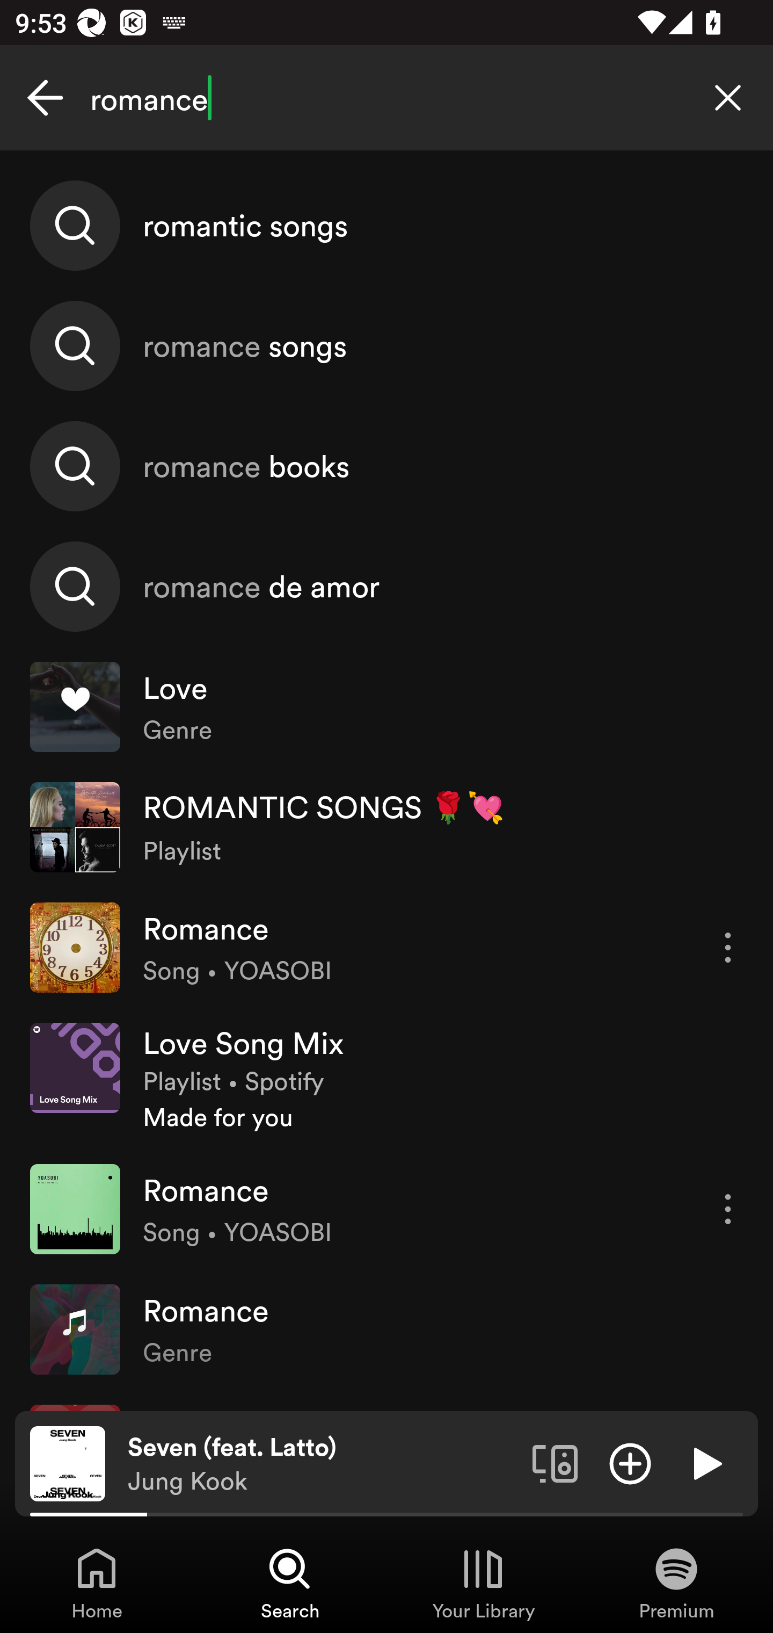 The image size is (773, 1633). What do you see at coordinates (322, 1464) in the screenshot?
I see `Seven (feat. Latto) Jung Kook` at bounding box center [322, 1464].